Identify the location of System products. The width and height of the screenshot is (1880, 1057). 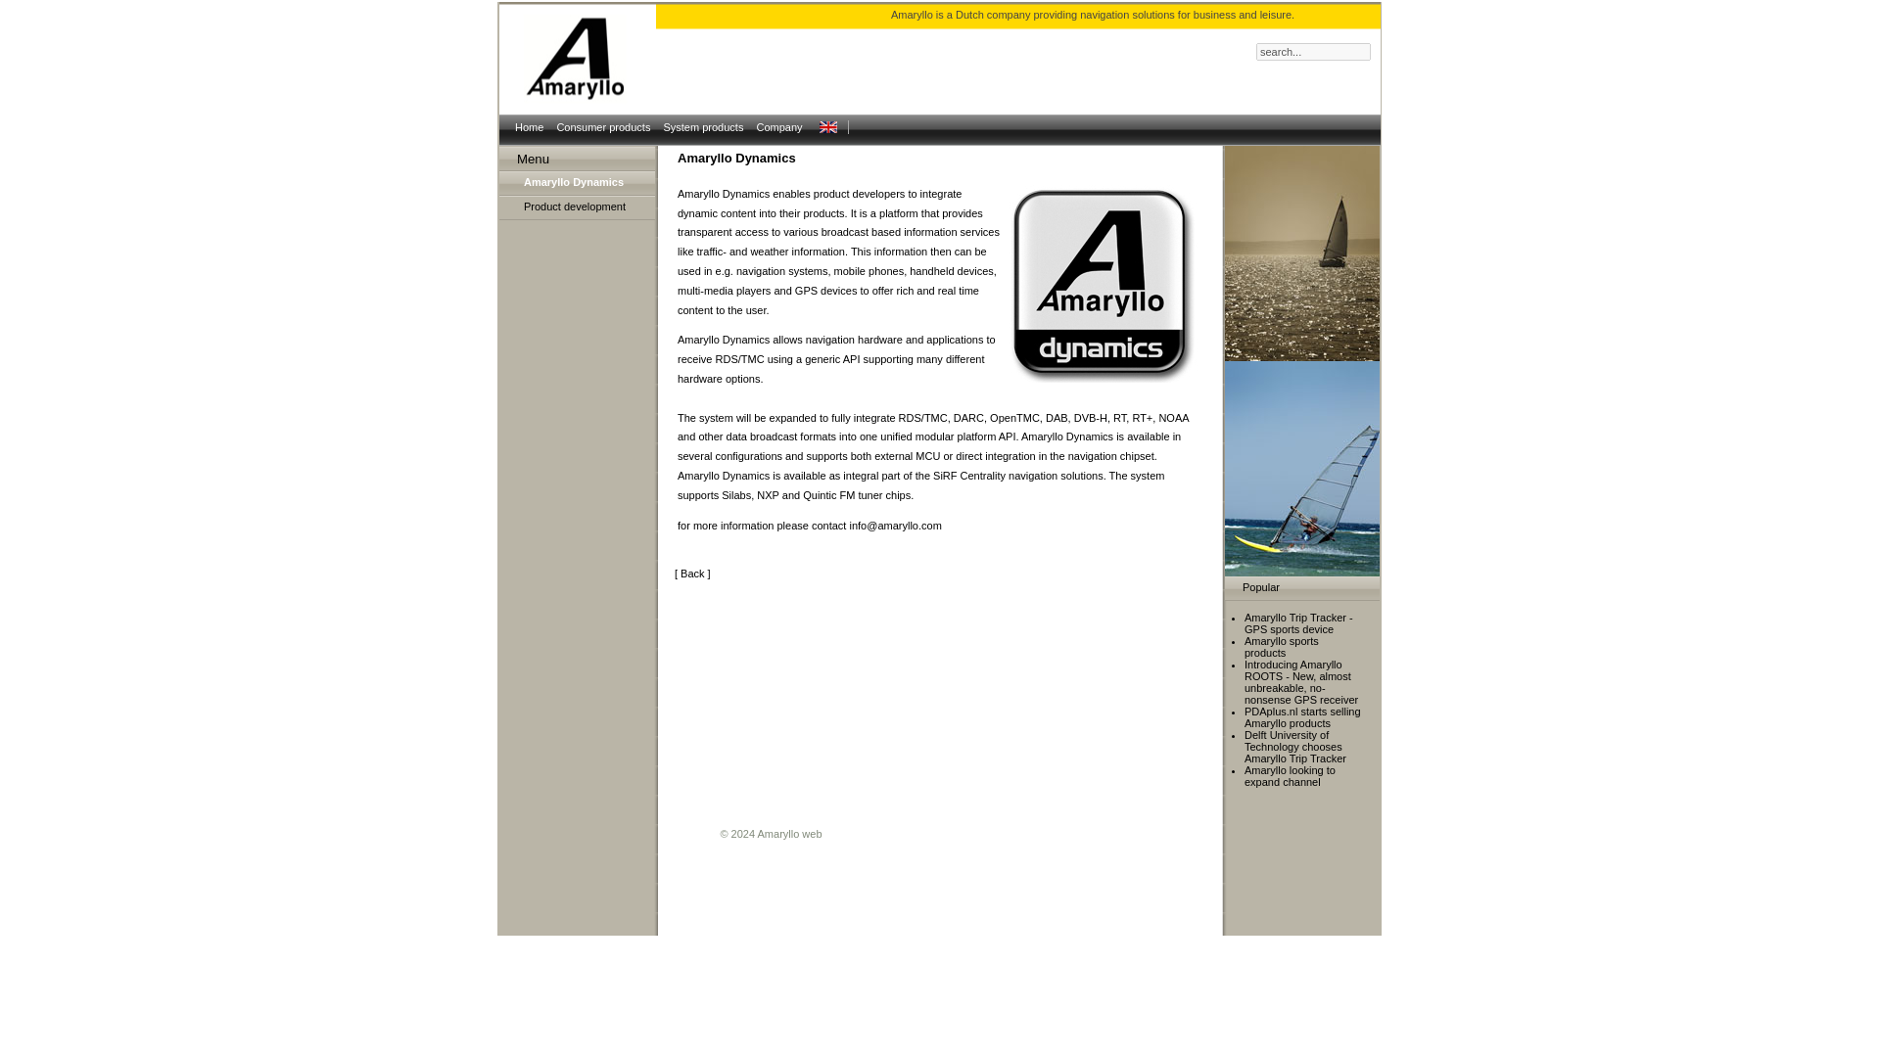
(703, 127).